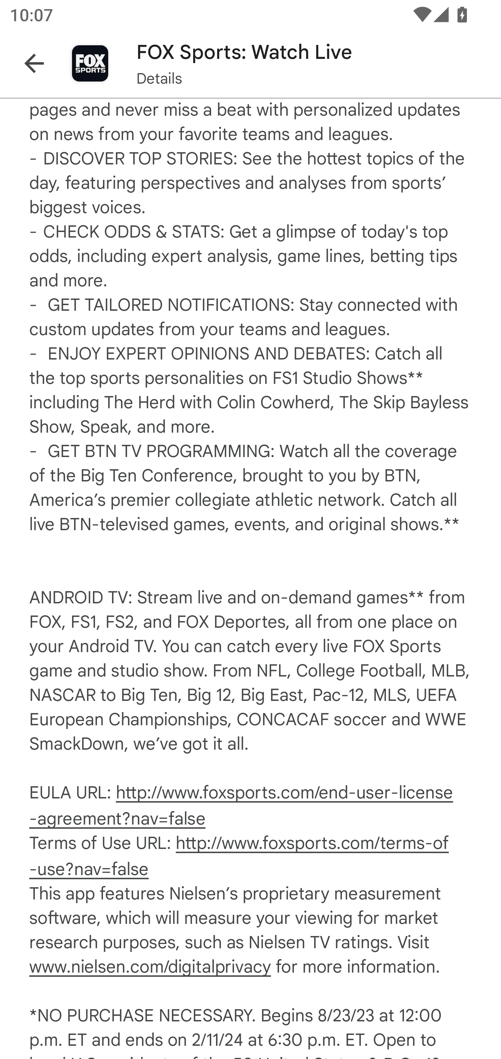 The height and width of the screenshot is (1059, 501). What do you see at coordinates (34, 63) in the screenshot?
I see `Navigate up` at bounding box center [34, 63].